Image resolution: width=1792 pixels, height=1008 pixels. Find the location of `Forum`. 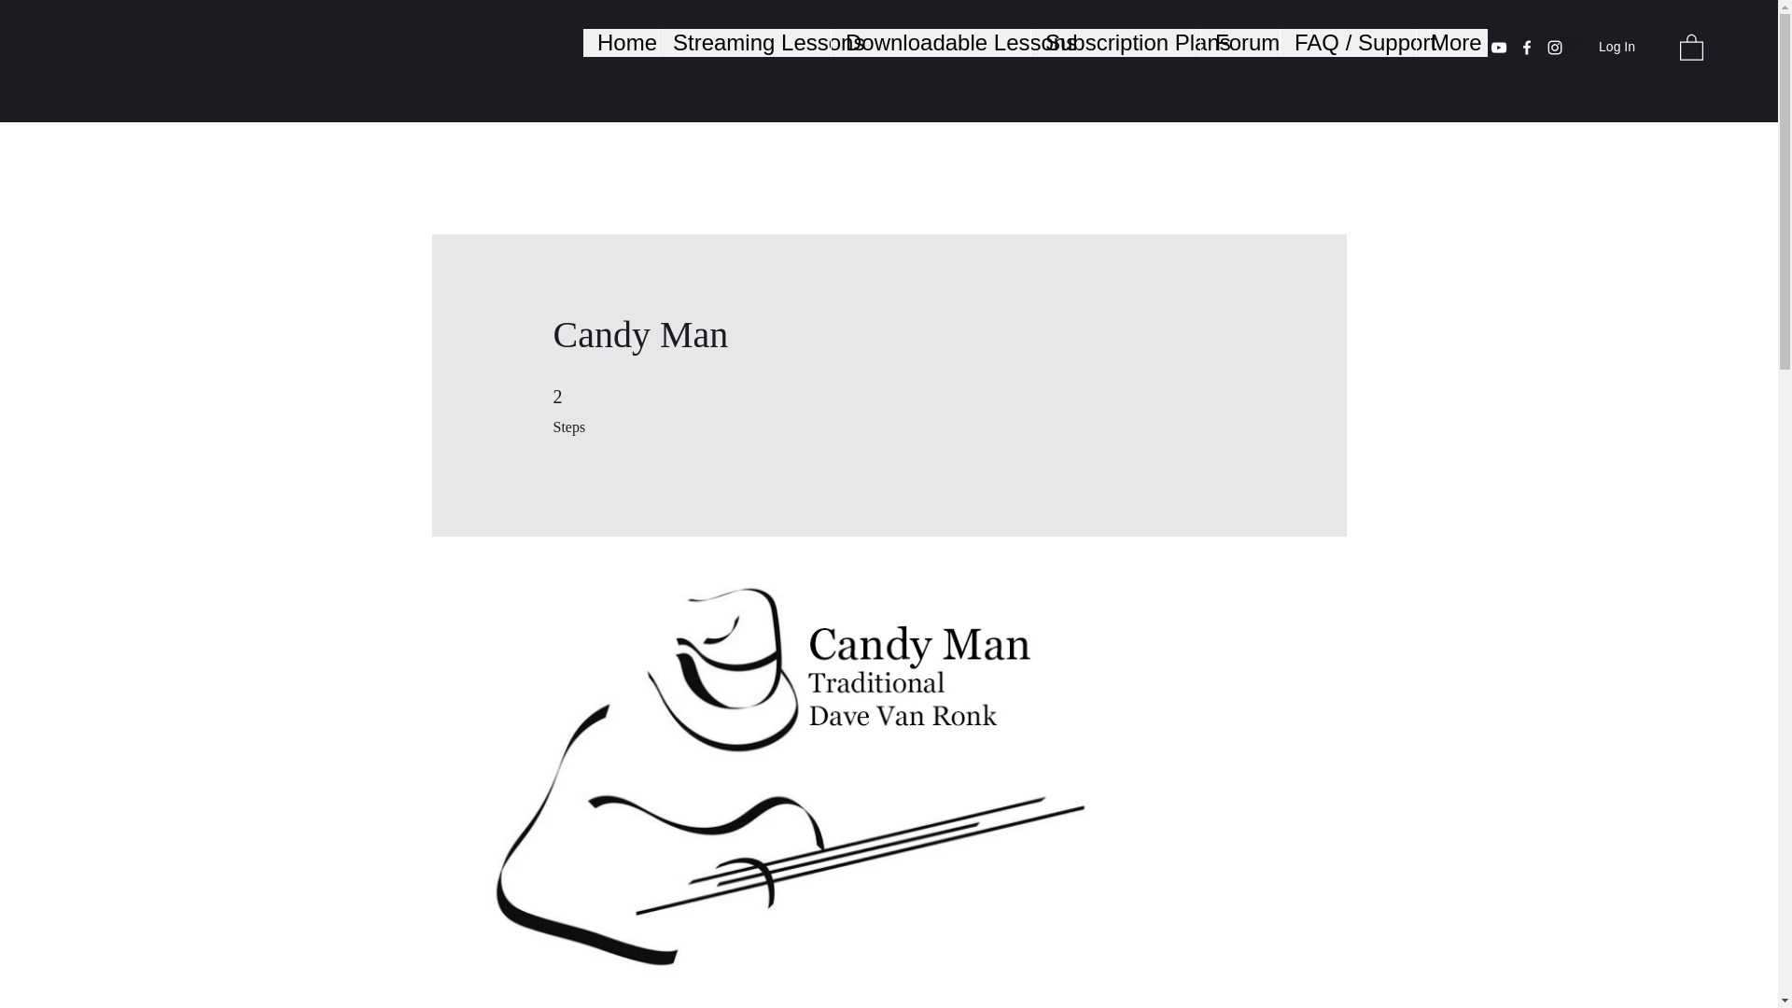

Forum is located at coordinates (1239, 43).